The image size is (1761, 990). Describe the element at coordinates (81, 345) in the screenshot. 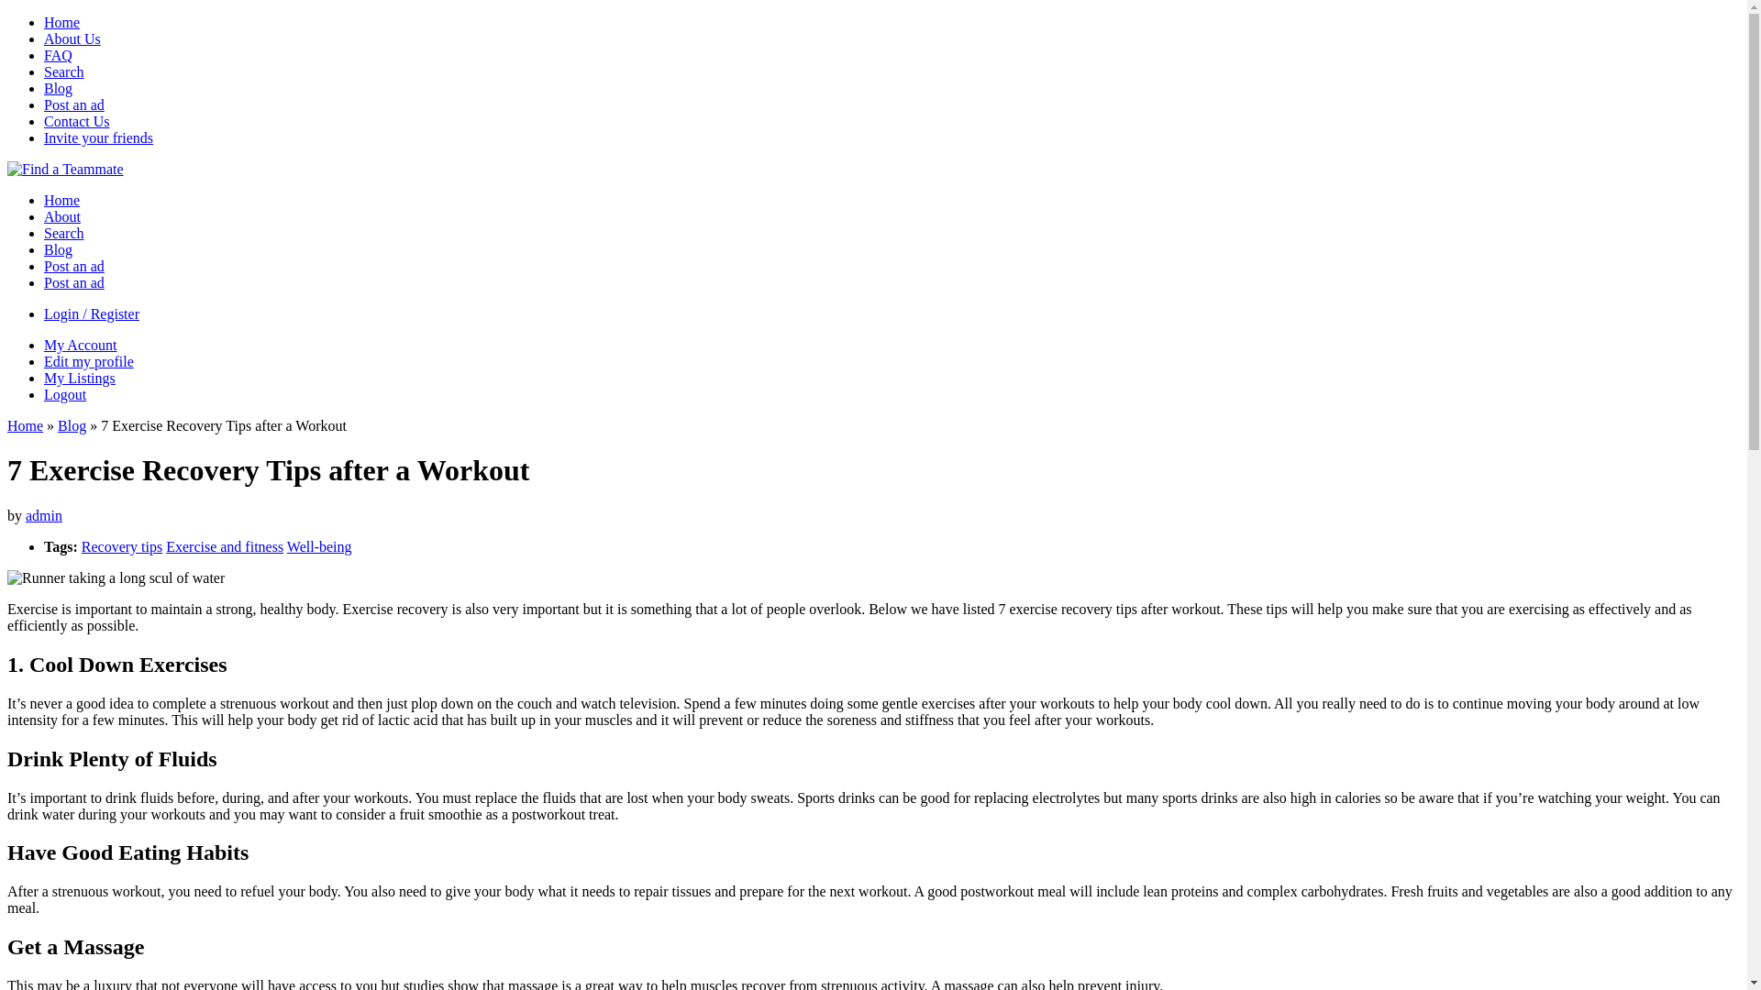

I see `My Account` at that location.